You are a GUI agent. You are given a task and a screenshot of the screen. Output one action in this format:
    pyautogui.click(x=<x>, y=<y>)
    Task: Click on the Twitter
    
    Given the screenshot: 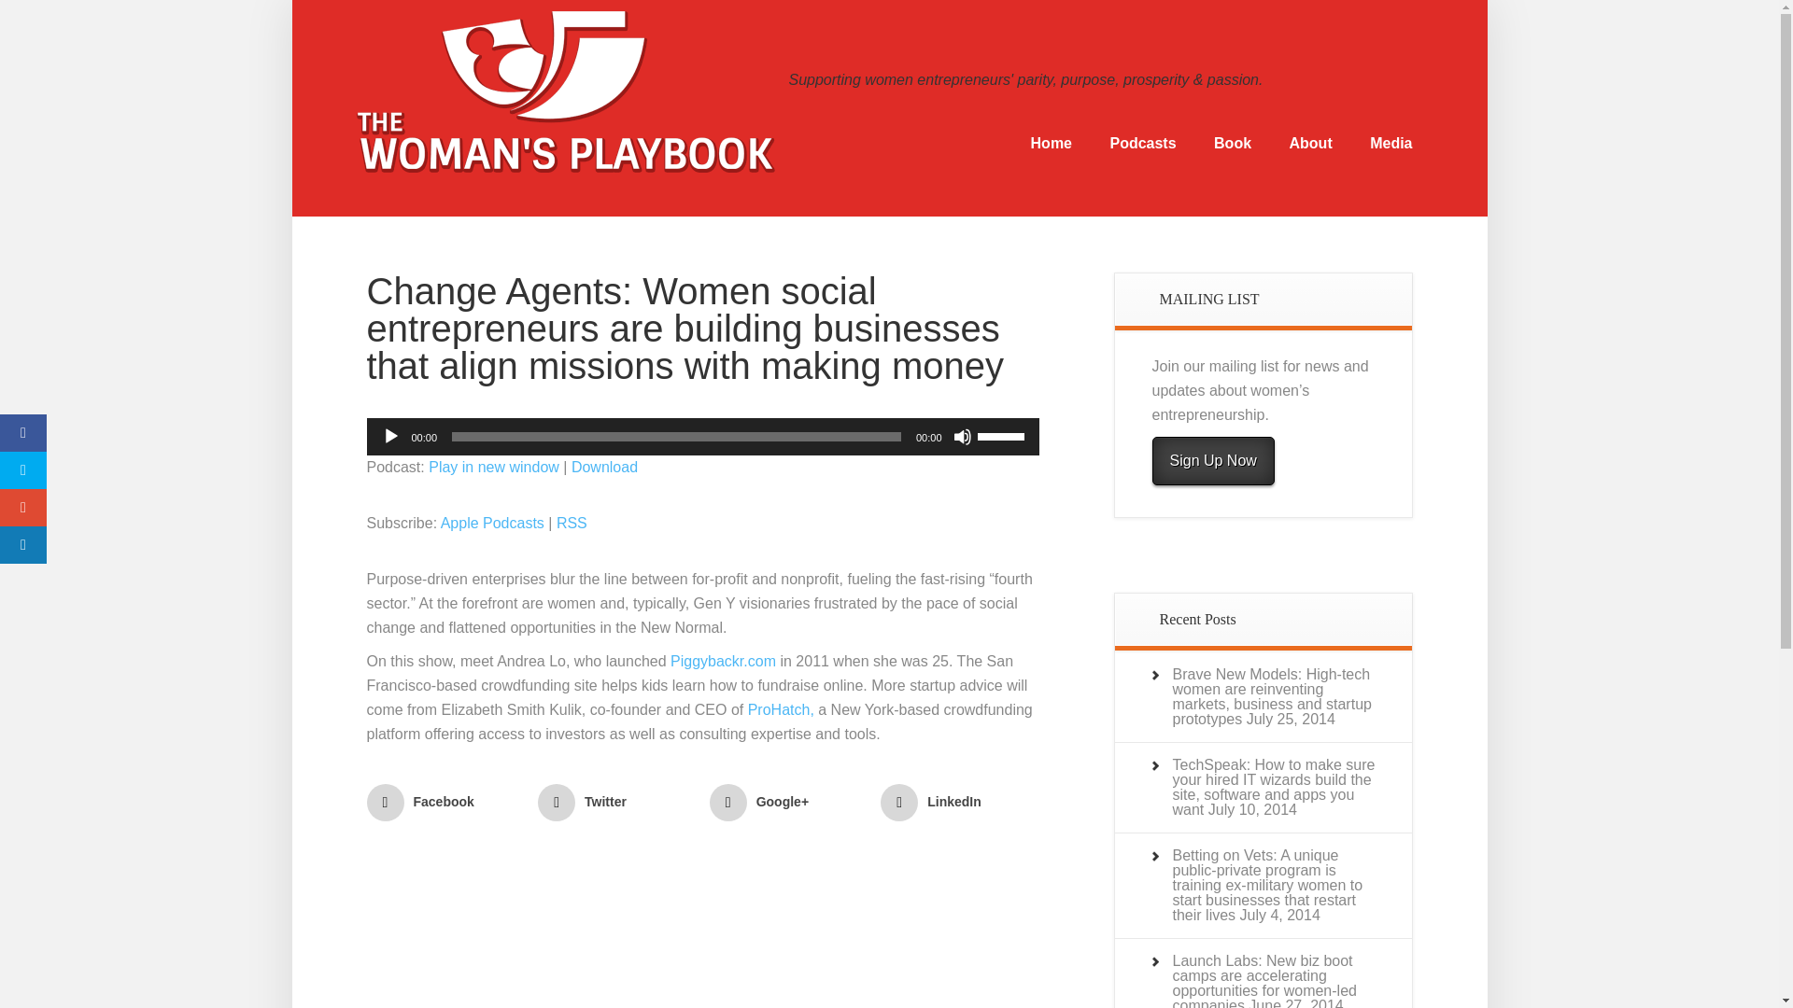 What is the action you would take?
    pyautogui.click(x=616, y=803)
    